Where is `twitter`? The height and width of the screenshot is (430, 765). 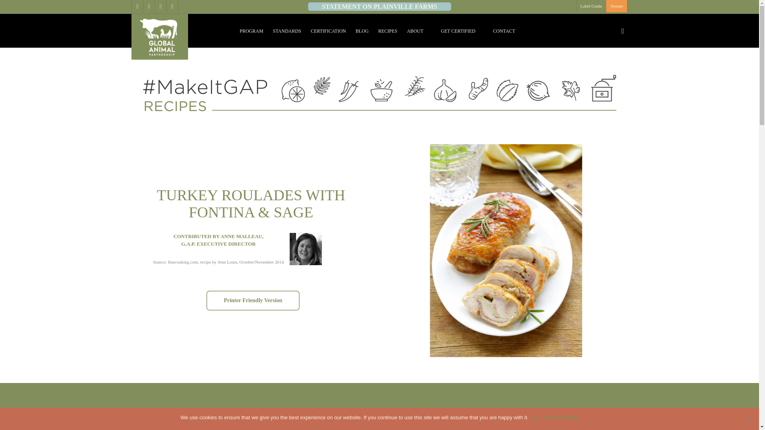 twitter is located at coordinates (137, 6).